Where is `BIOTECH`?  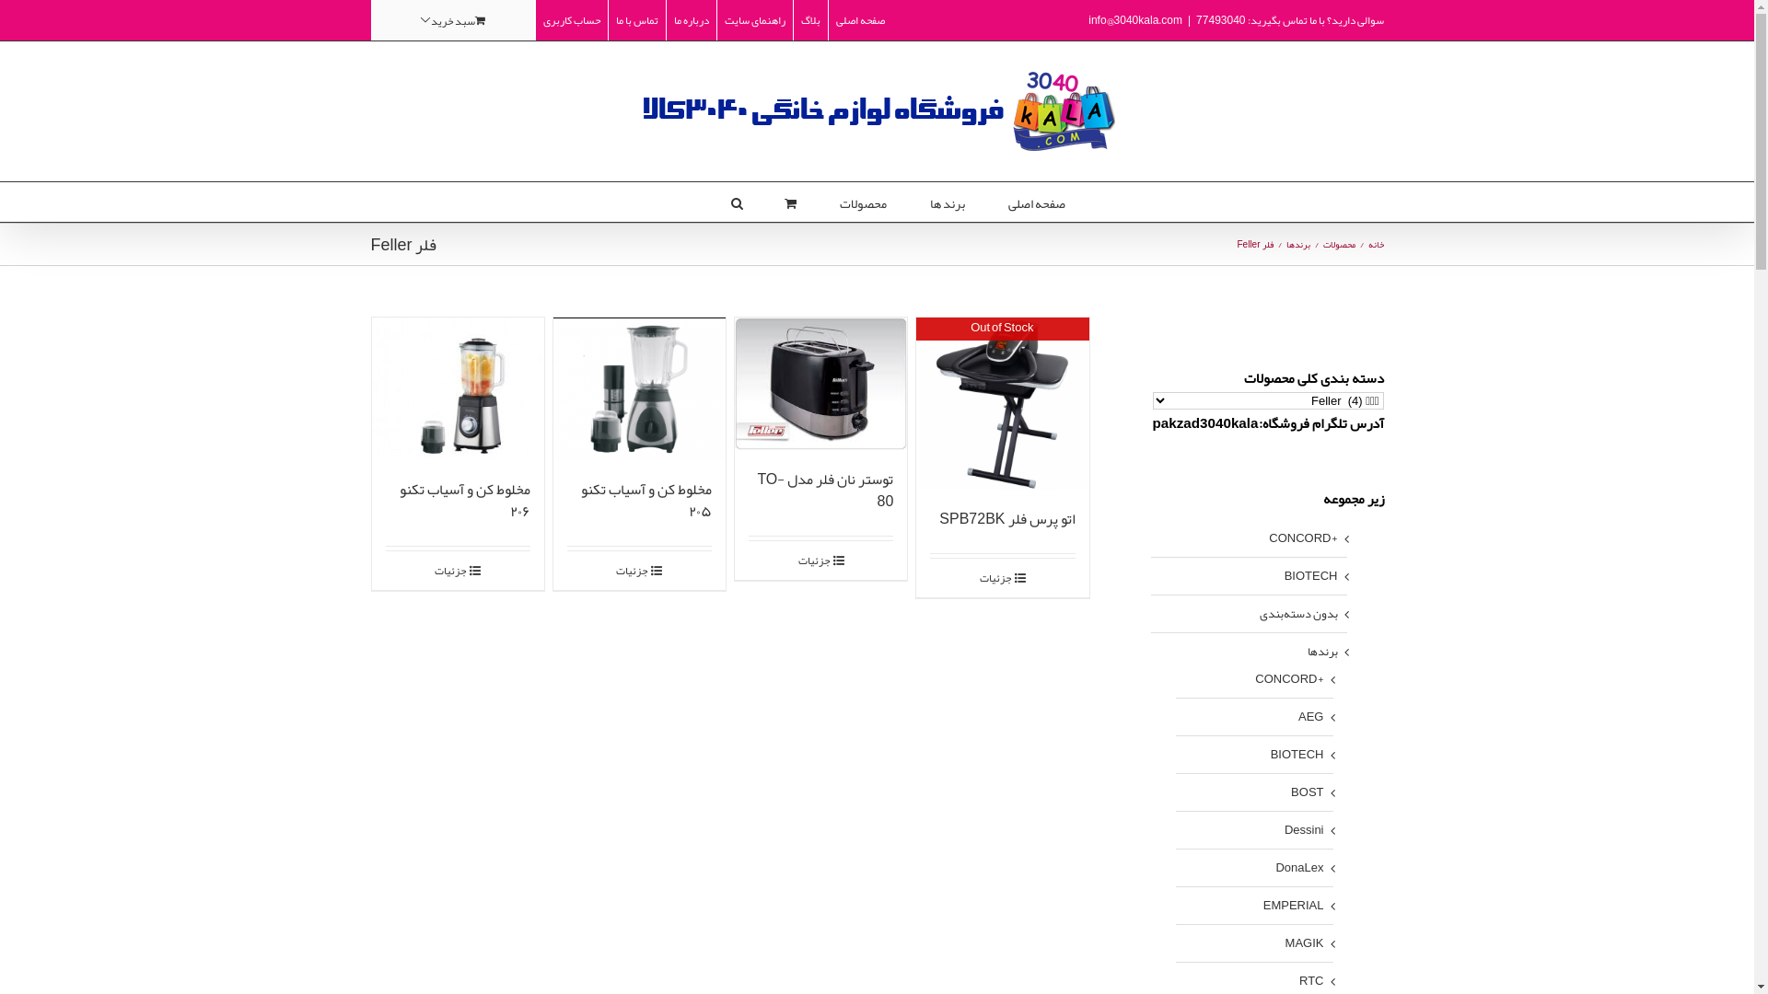
BIOTECH is located at coordinates (1311, 576).